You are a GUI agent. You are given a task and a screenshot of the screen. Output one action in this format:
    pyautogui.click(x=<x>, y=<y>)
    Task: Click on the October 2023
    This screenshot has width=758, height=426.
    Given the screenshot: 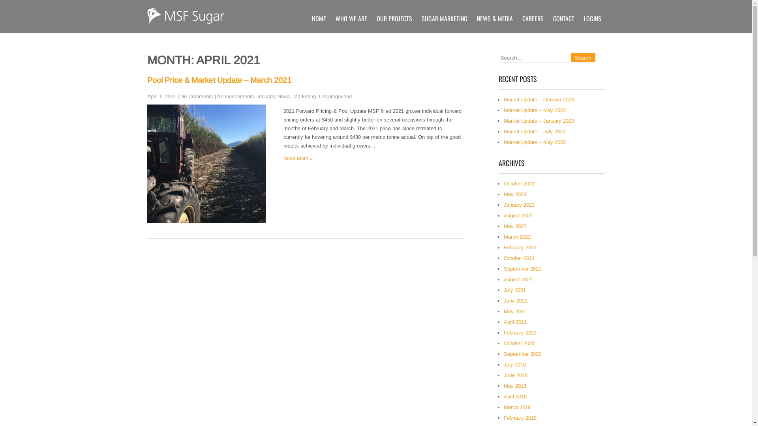 What is the action you would take?
    pyautogui.click(x=519, y=184)
    